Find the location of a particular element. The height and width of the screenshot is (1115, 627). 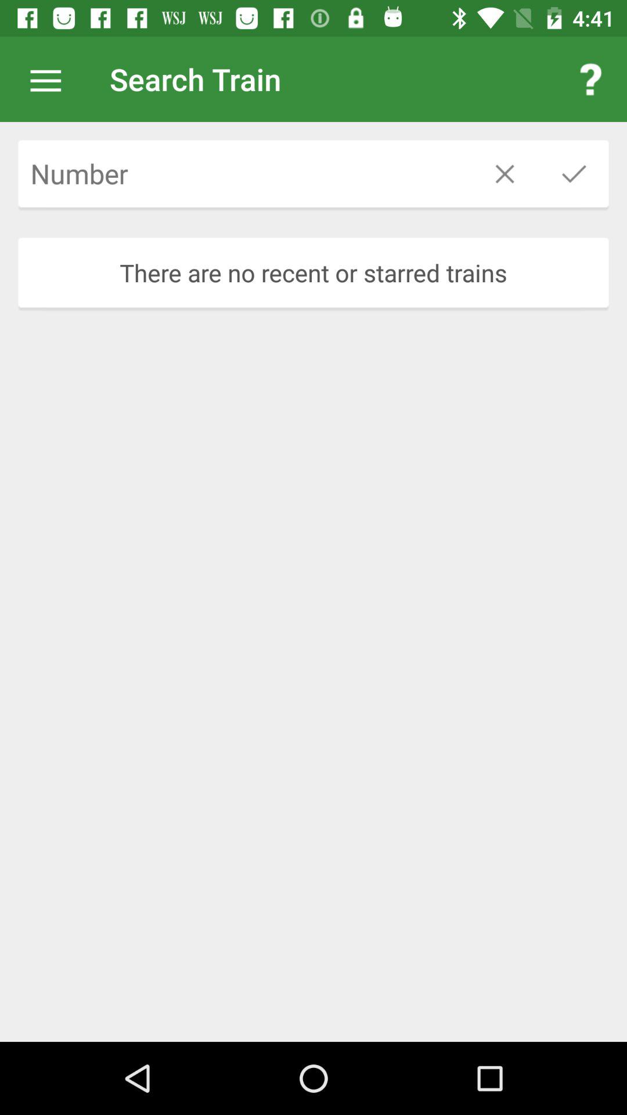

press the there are no is located at coordinates (313, 272).